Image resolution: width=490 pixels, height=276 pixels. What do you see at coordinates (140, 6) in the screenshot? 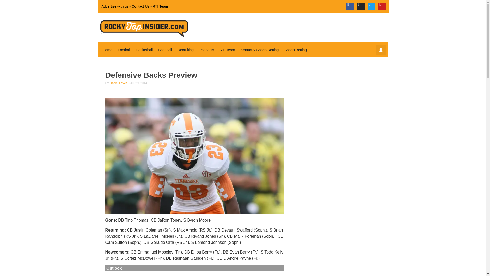
I see `Contact Us` at bounding box center [140, 6].